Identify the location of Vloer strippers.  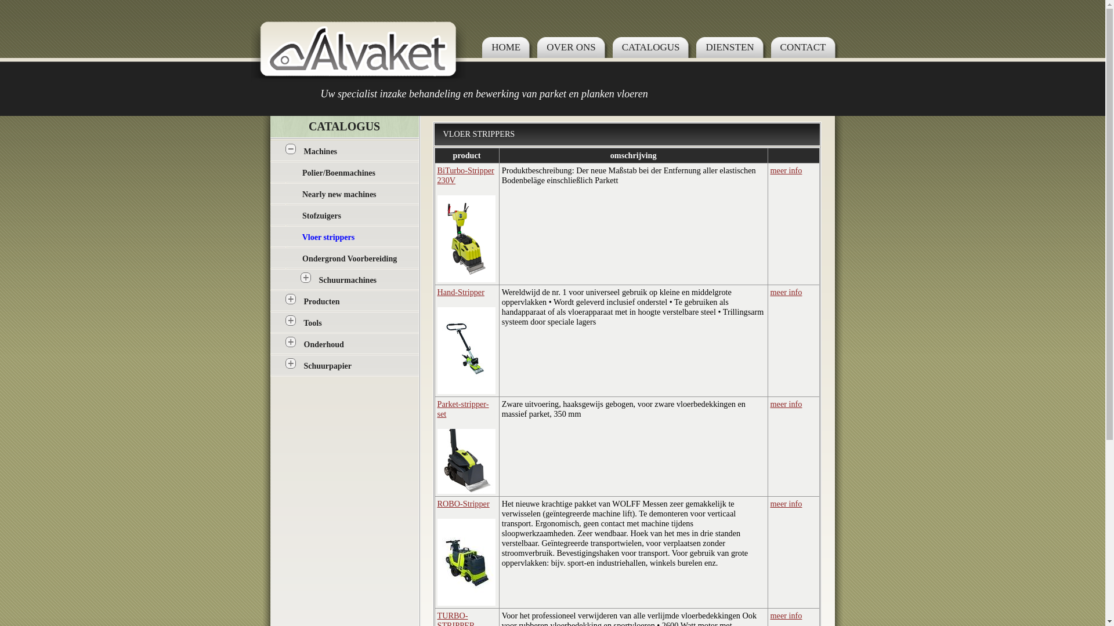
(328, 238).